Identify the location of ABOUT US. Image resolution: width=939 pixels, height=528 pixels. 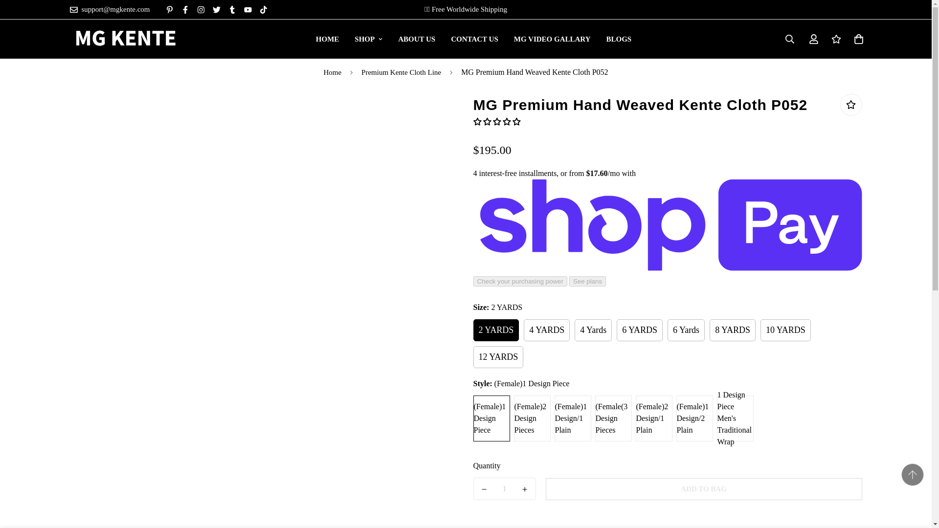
(473, 39).